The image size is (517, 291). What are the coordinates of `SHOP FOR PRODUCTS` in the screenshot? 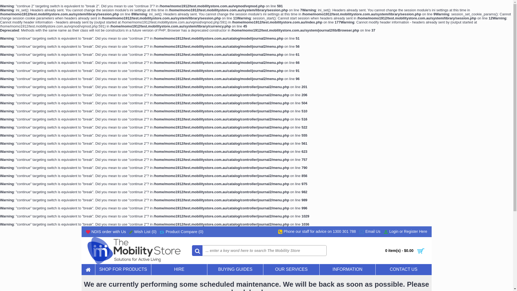 It's located at (123, 269).